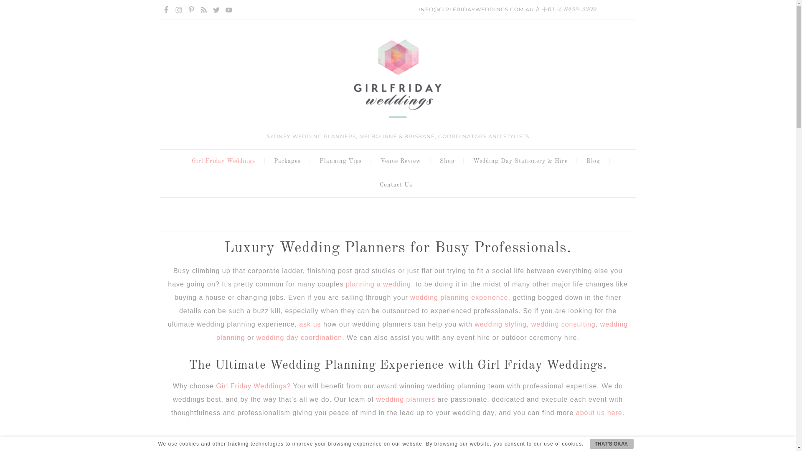  What do you see at coordinates (253, 386) in the screenshot?
I see `Girl Friday Weddings?` at bounding box center [253, 386].